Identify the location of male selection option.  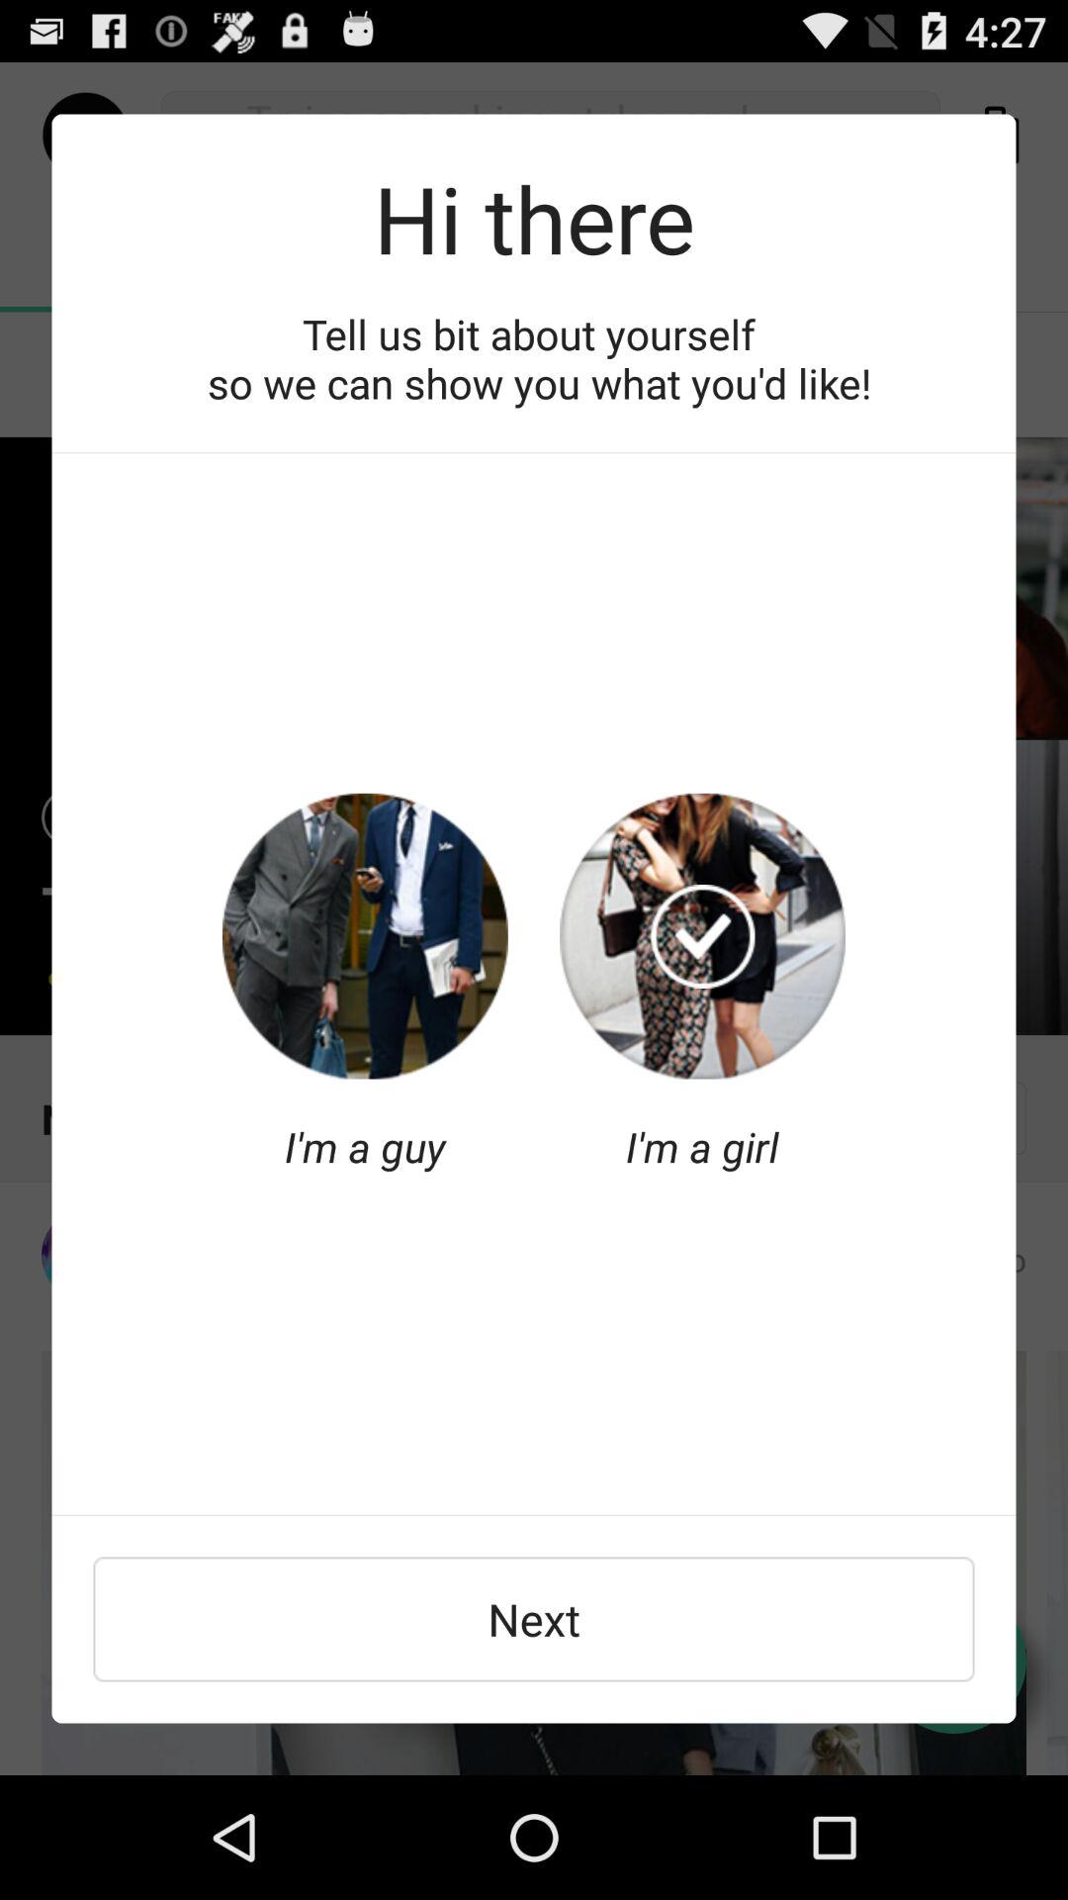
(365, 936).